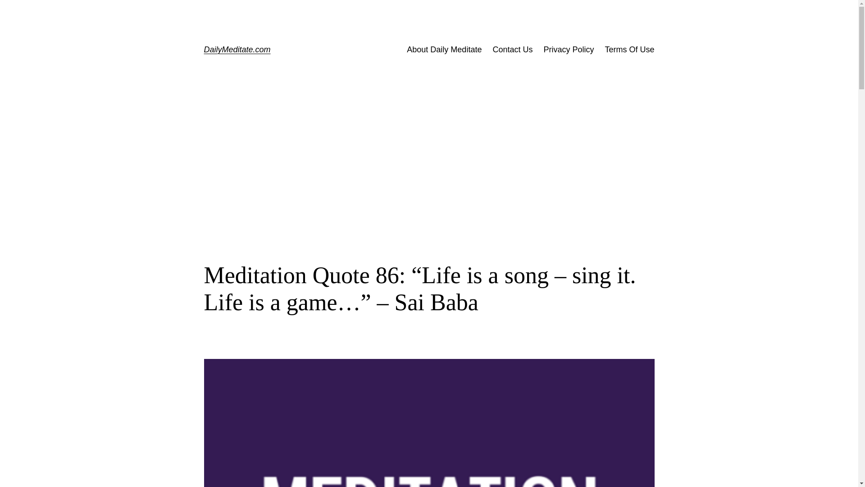 The image size is (865, 487). I want to click on About Daily Meditate, so click(444, 50).